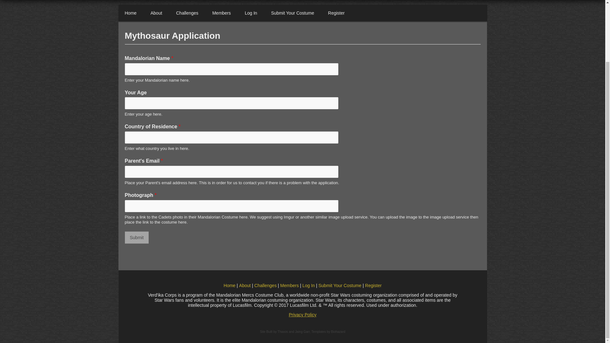  Describe the element at coordinates (245, 286) in the screenshot. I see `About` at that location.